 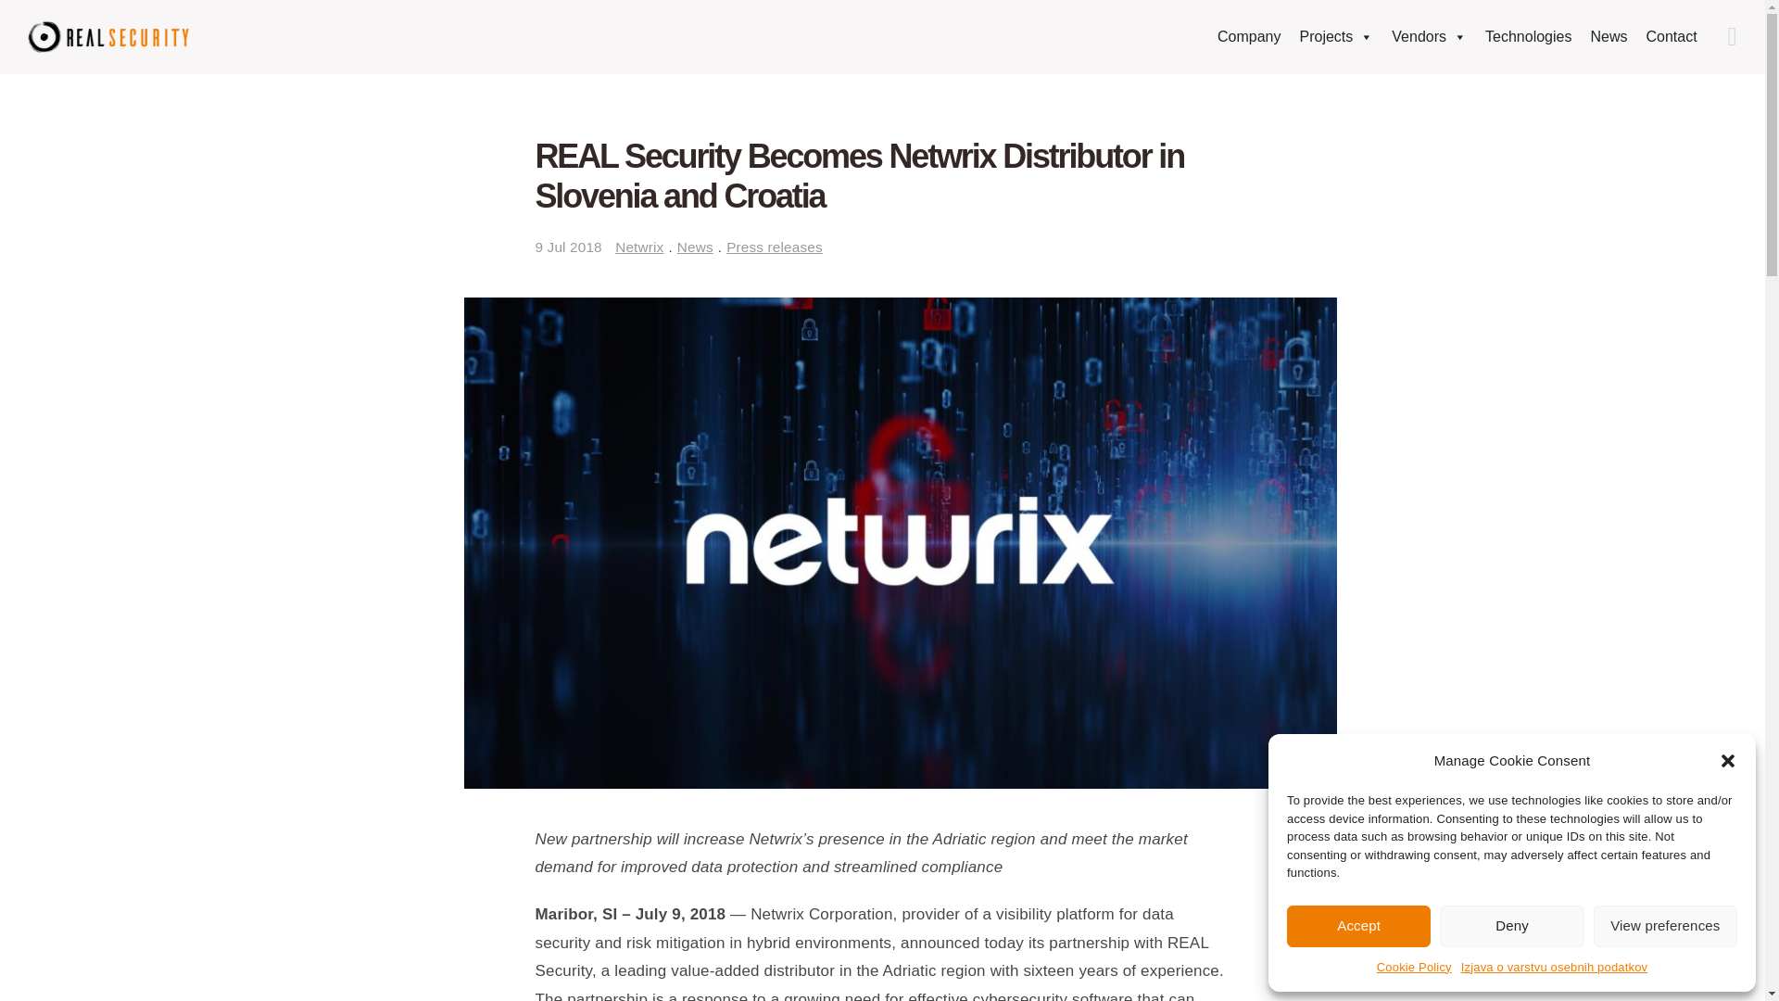 I want to click on Izjava o varstvu osebnih podatkov, so click(x=1553, y=968).